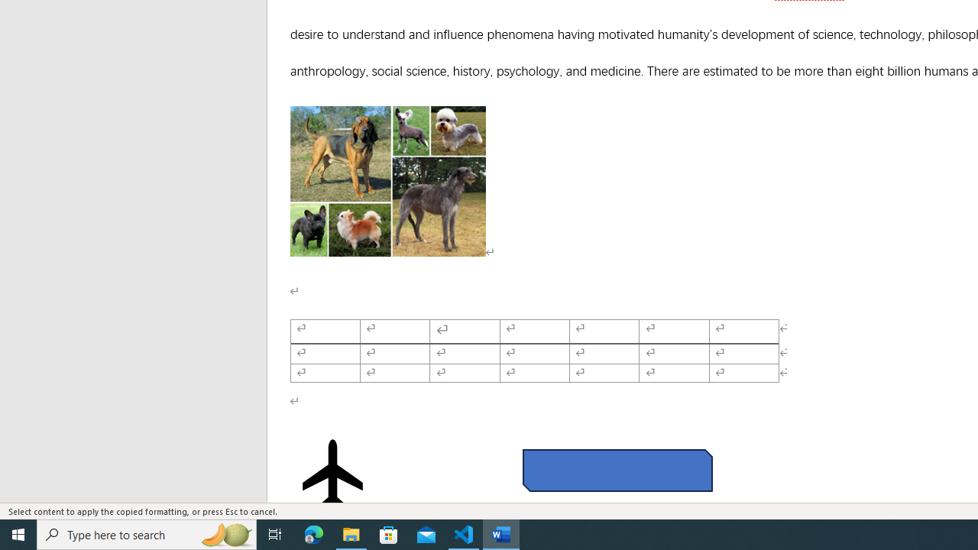  What do you see at coordinates (617, 471) in the screenshot?
I see `Rectangle: Diagonal Corners Snipped 2` at bounding box center [617, 471].